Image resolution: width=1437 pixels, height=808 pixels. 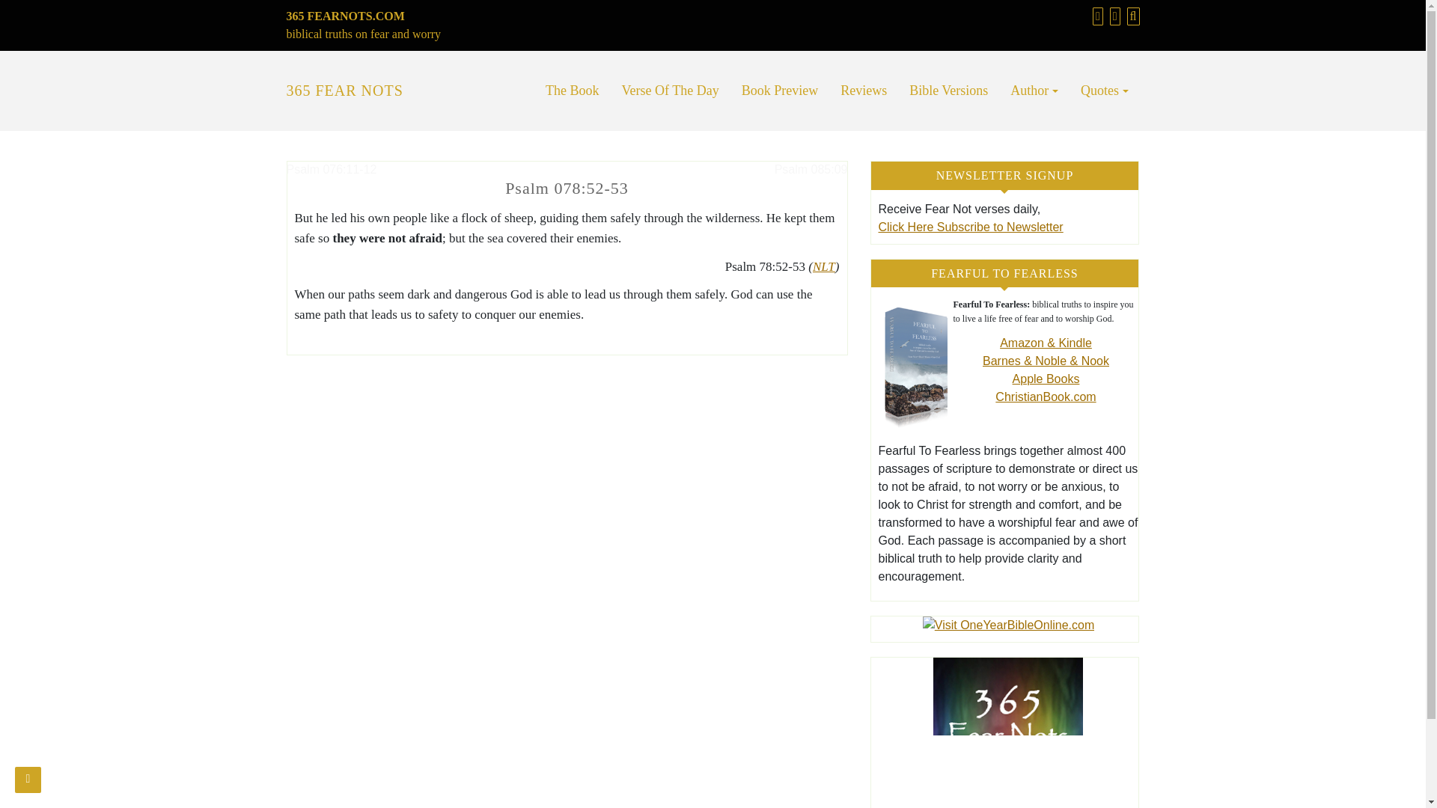 I want to click on 365 FEARNOTS.COM, so click(x=344, y=16).